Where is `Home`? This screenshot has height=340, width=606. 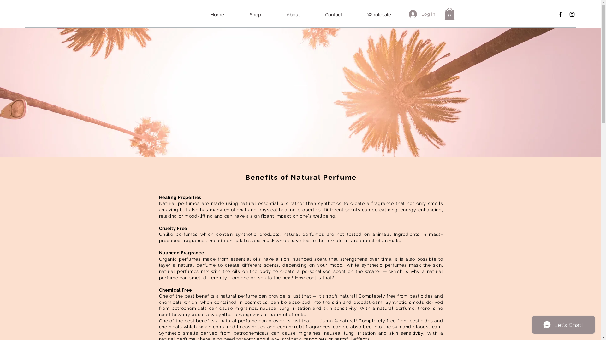 Home is located at coordinates (217, 15).